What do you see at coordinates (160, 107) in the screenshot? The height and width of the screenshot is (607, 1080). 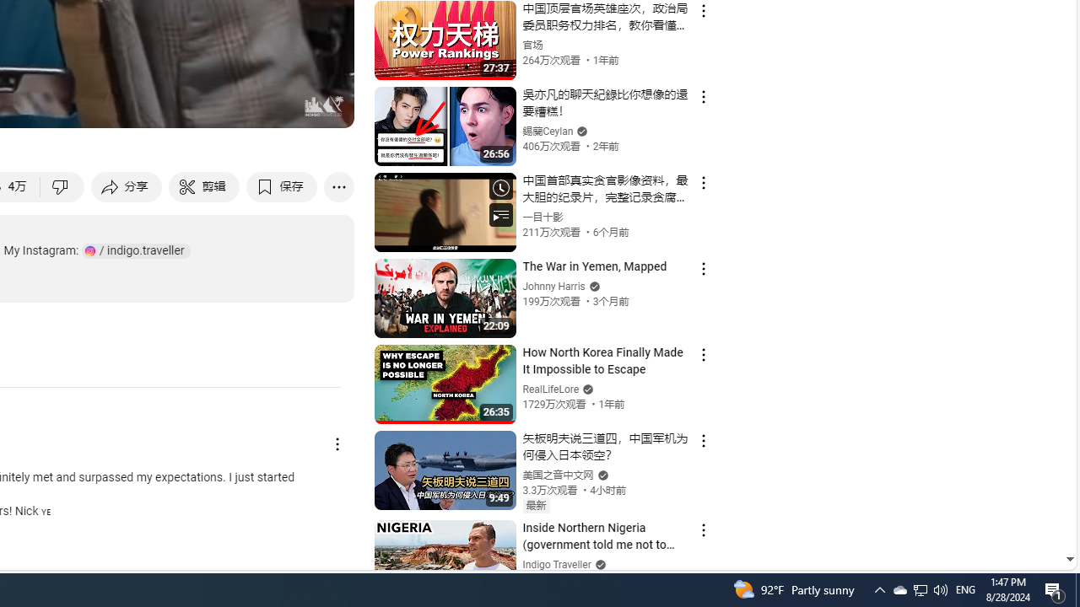 I see `Class: ytp-subtitles-button-icon` at bounding box center [160, 107].